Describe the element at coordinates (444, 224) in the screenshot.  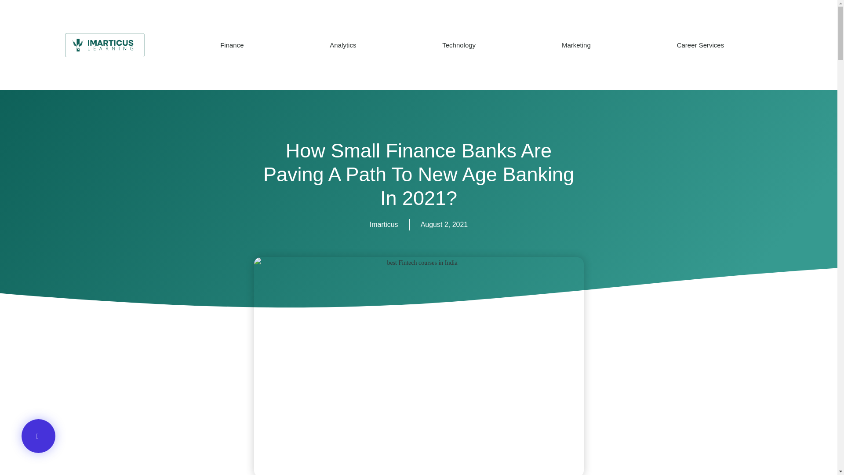
I see `August 2, 2021` at that location.